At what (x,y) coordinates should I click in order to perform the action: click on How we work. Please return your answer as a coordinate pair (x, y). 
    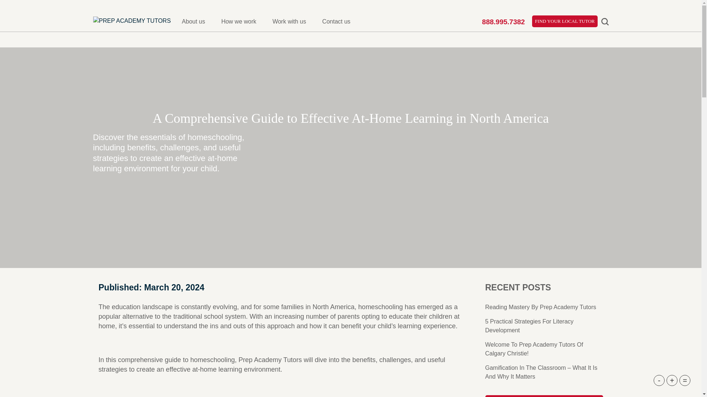
    Looking at the image, I should click on (239, 21).